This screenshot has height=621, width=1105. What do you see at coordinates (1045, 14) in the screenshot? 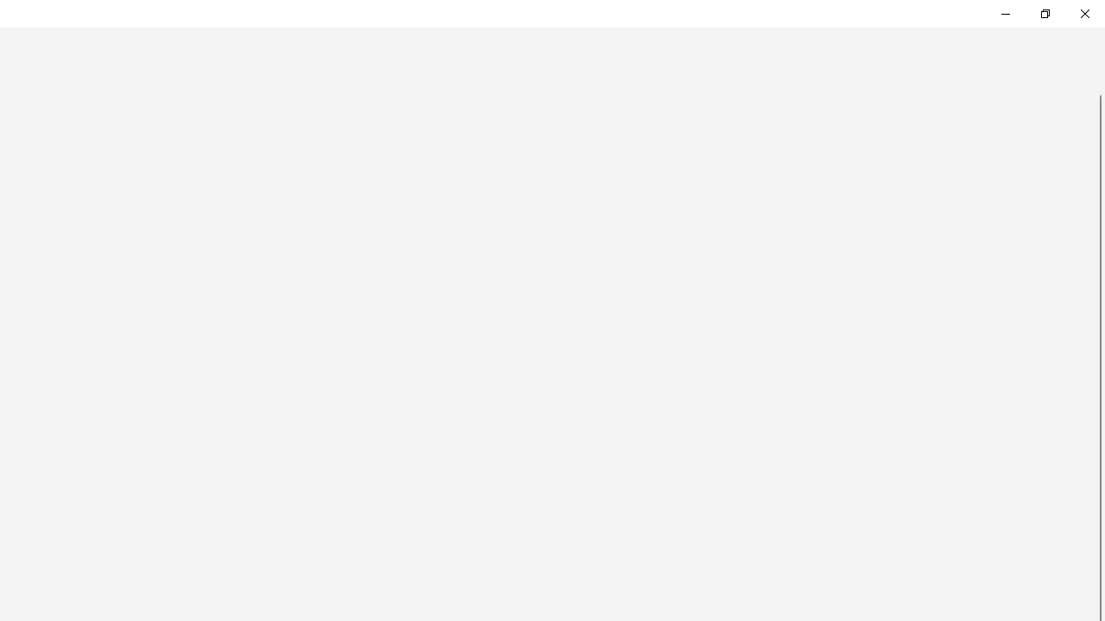
I see `Restore Feedback Hub` at bounding box center [1045, 14].